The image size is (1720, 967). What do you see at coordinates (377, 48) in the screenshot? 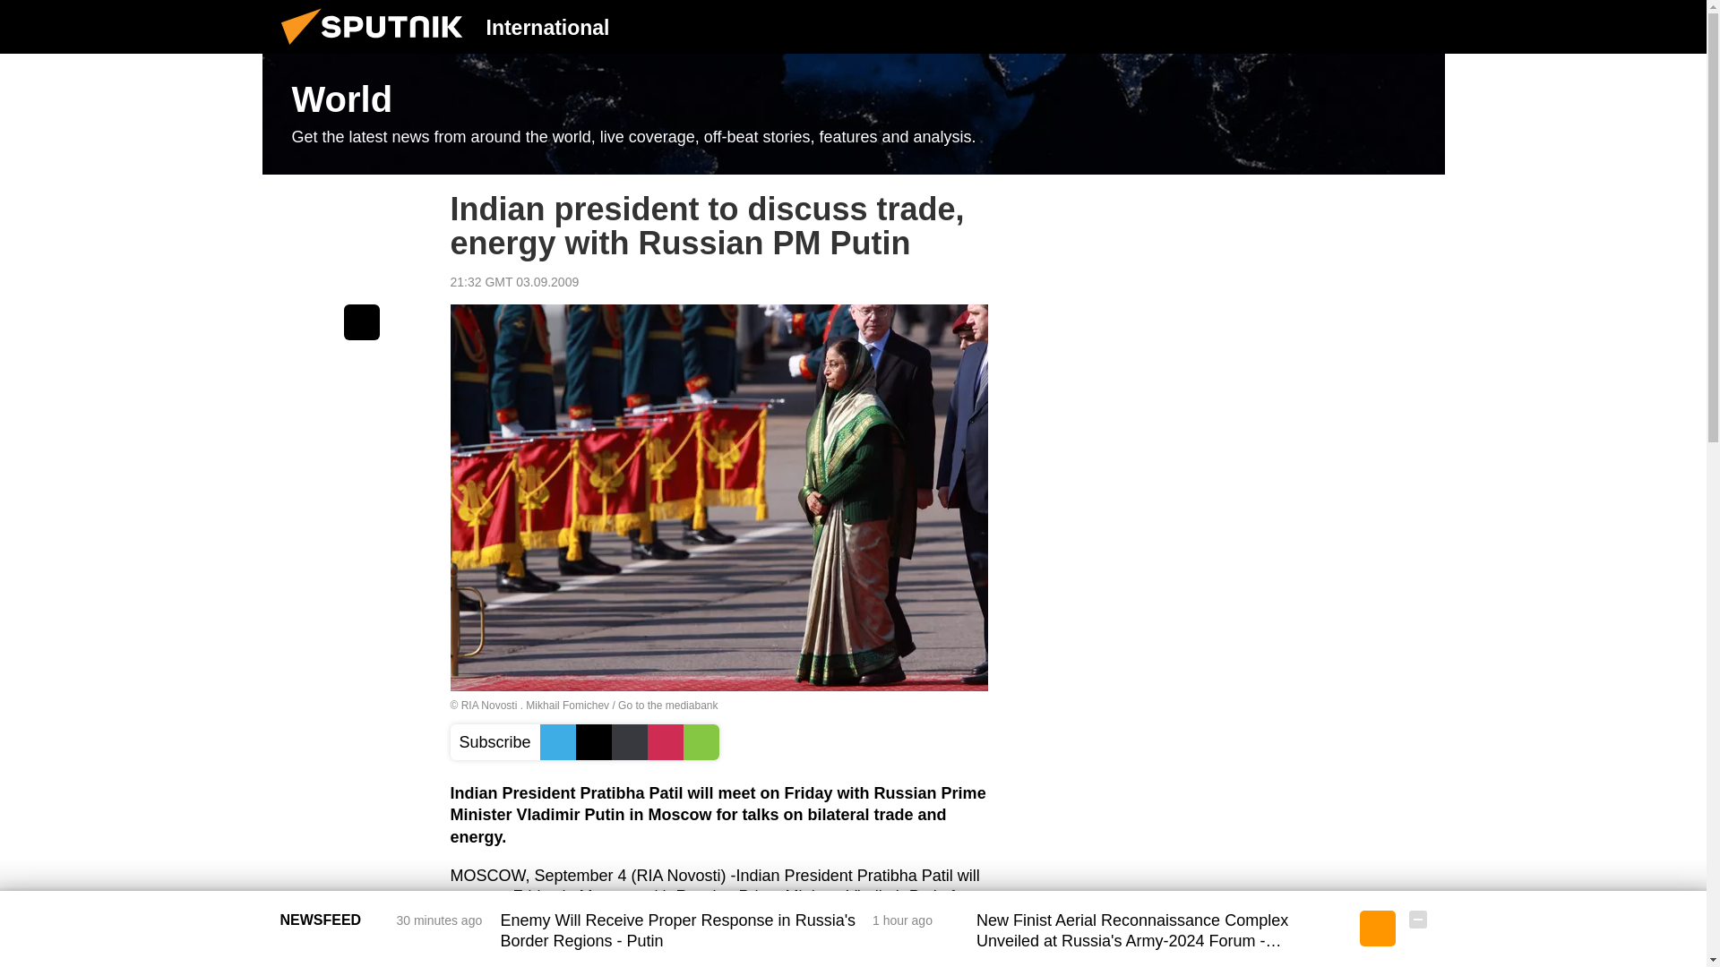
I see `Sputnik International` at bounding box center [377, 48].